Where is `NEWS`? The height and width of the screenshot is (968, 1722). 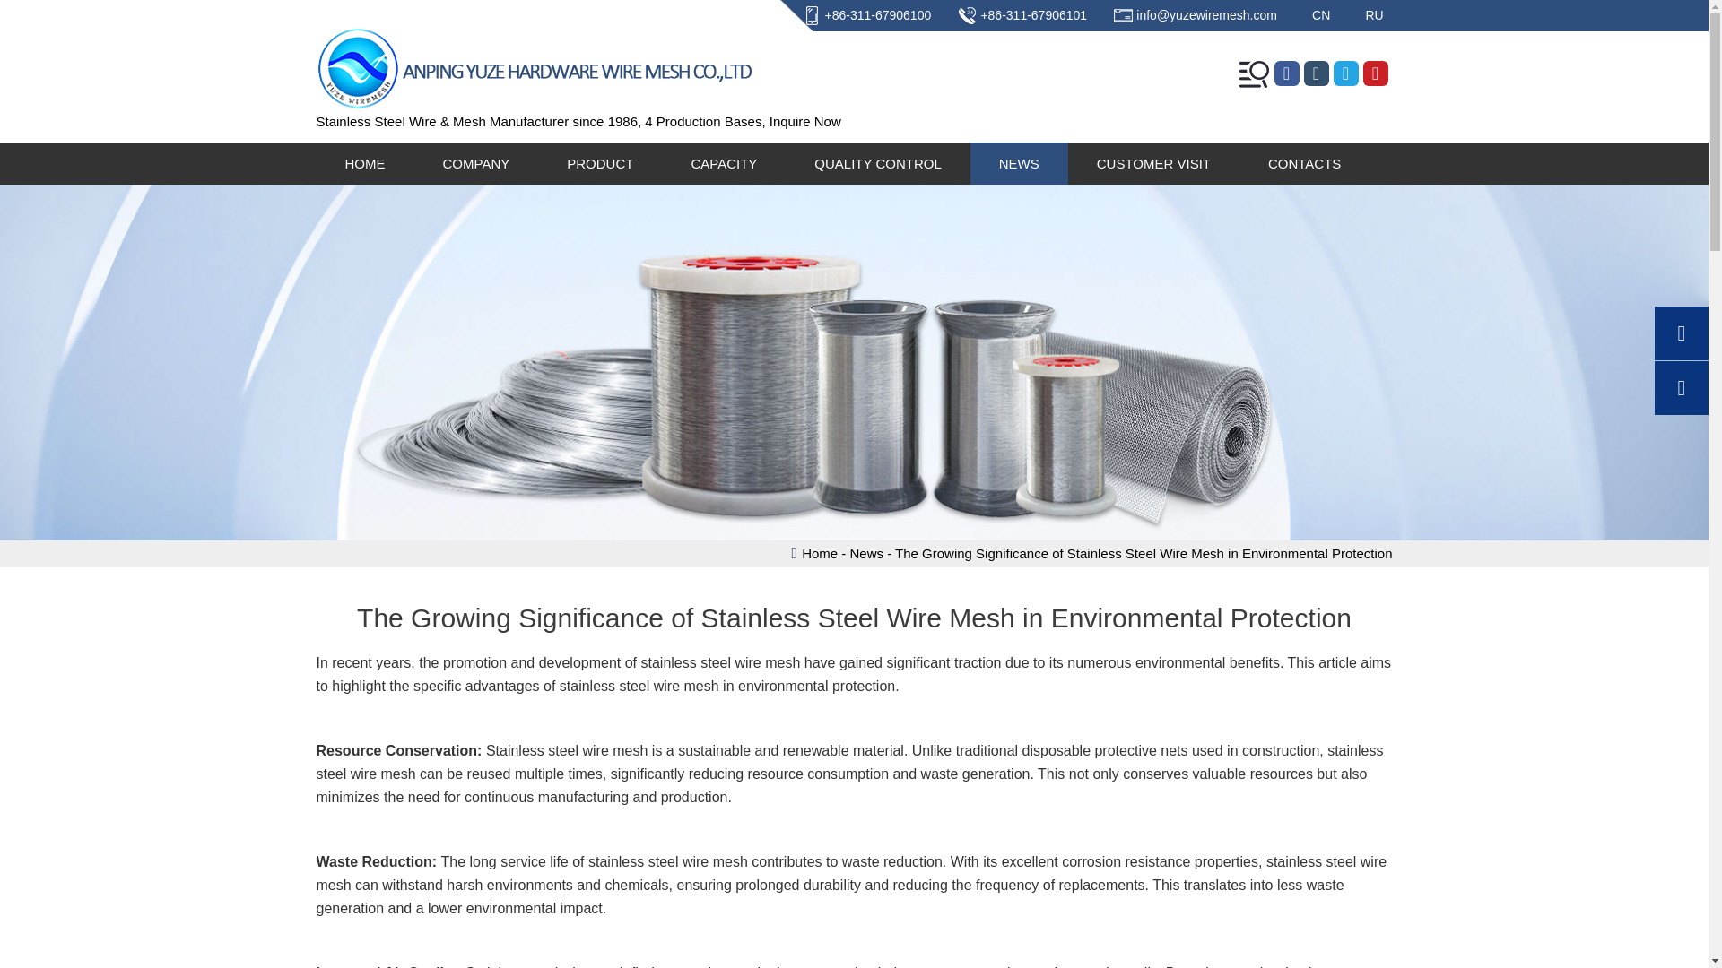 NEWS is located at coordinates (1019, 163).